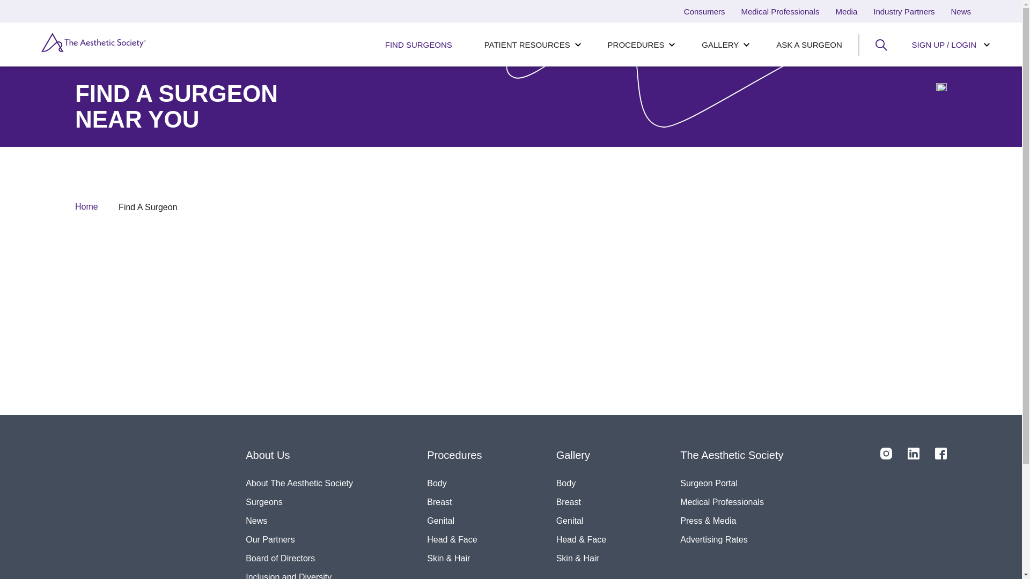  Describe the element at coordinates (581, 521) in the screenshot. I see `Genital` at that location.